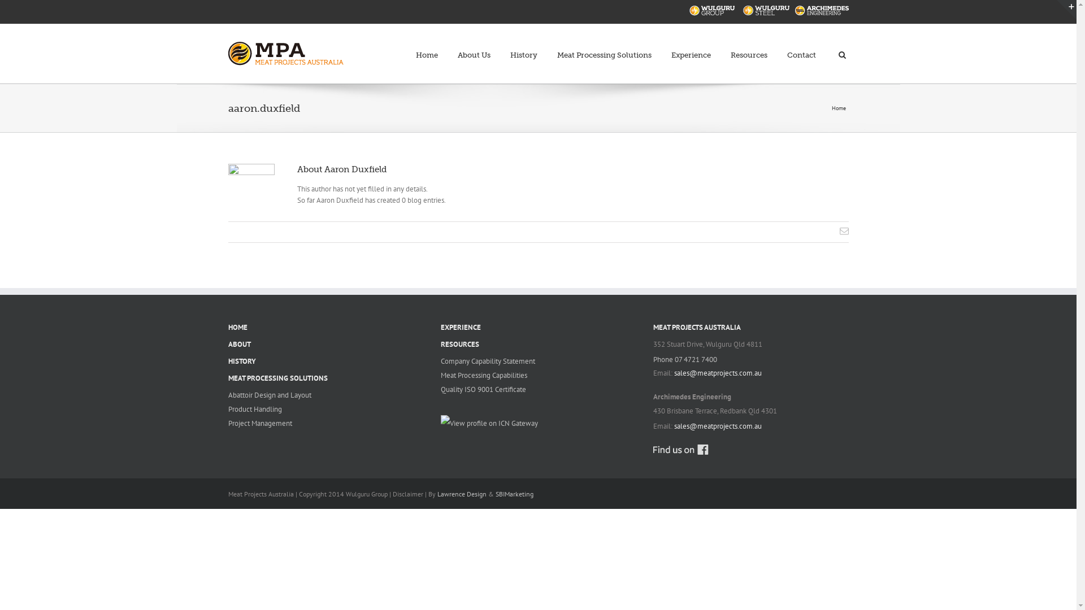  What do you see at coordinates (751, 360) in the screenshot?
I see `Phone 07 4721 7400` at bounding box center [751, 360].